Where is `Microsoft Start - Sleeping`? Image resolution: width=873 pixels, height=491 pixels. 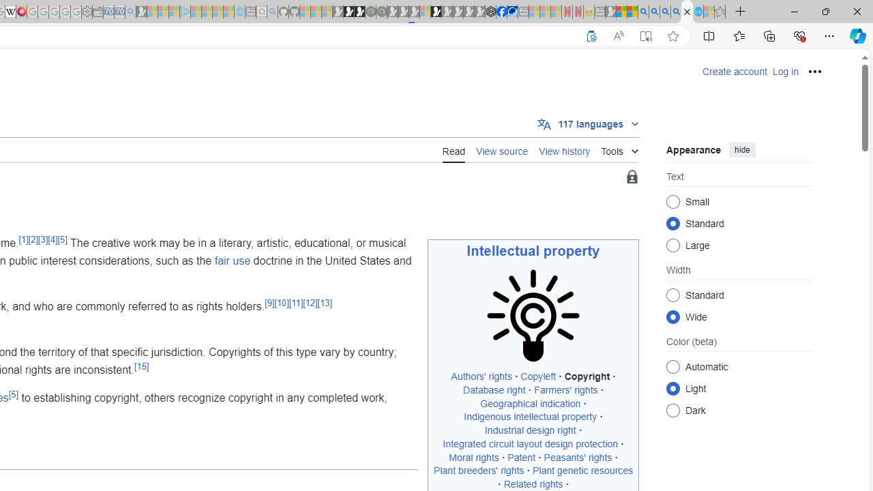
Microsoft Start - Sleeping is located at coordinates (218, 12).